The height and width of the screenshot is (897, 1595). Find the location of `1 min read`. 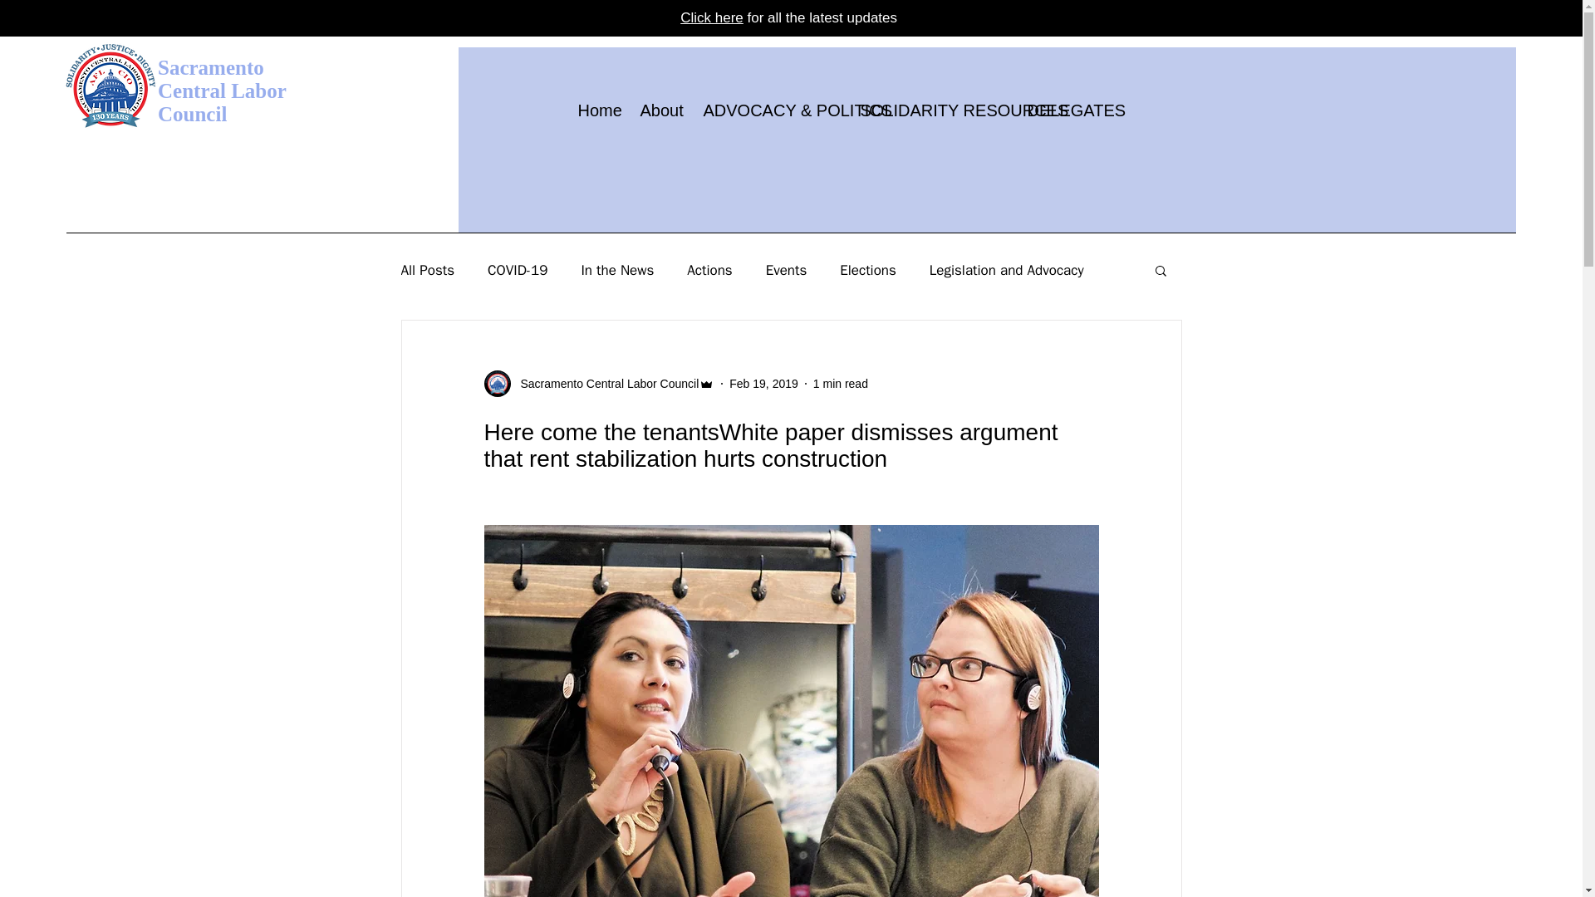

1 min read is located at coordinates (841, 383).